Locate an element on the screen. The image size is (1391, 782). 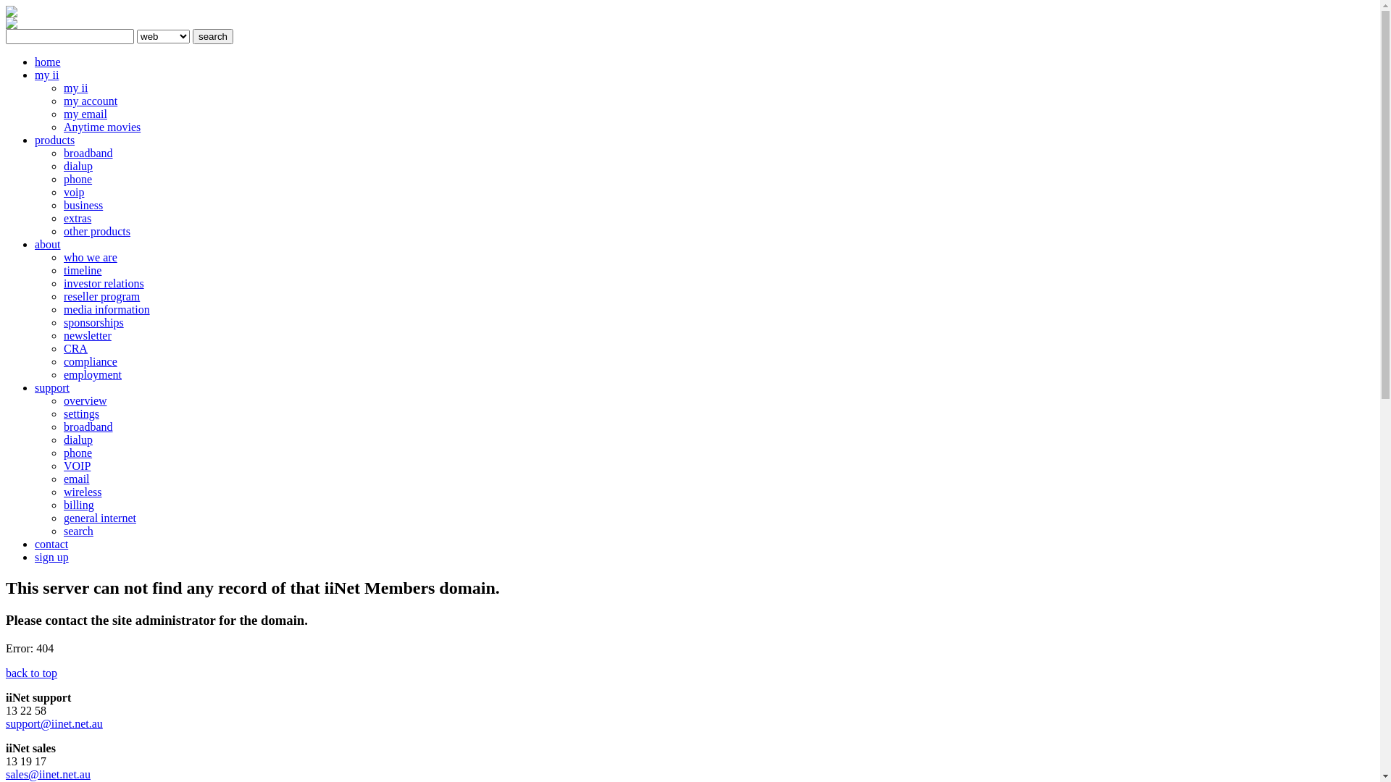
my ii is located at coordinates (46, 75).